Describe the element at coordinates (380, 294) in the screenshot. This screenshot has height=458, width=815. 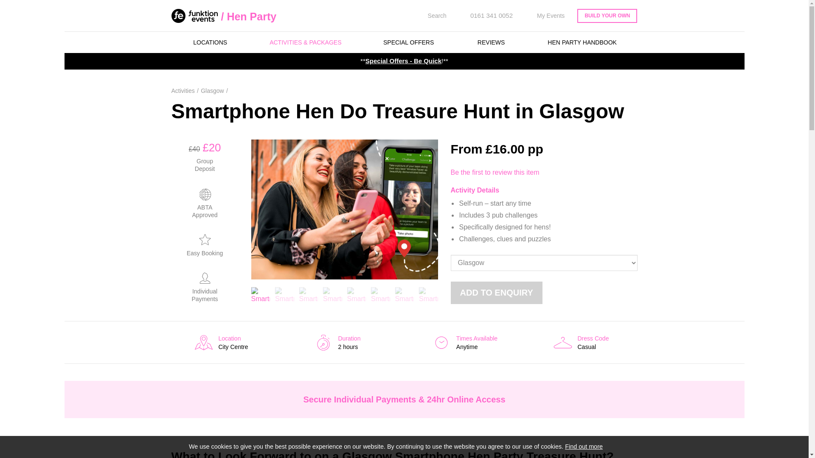
I see `Smartphone Hen Party Treasure Hunt Events` at that location.